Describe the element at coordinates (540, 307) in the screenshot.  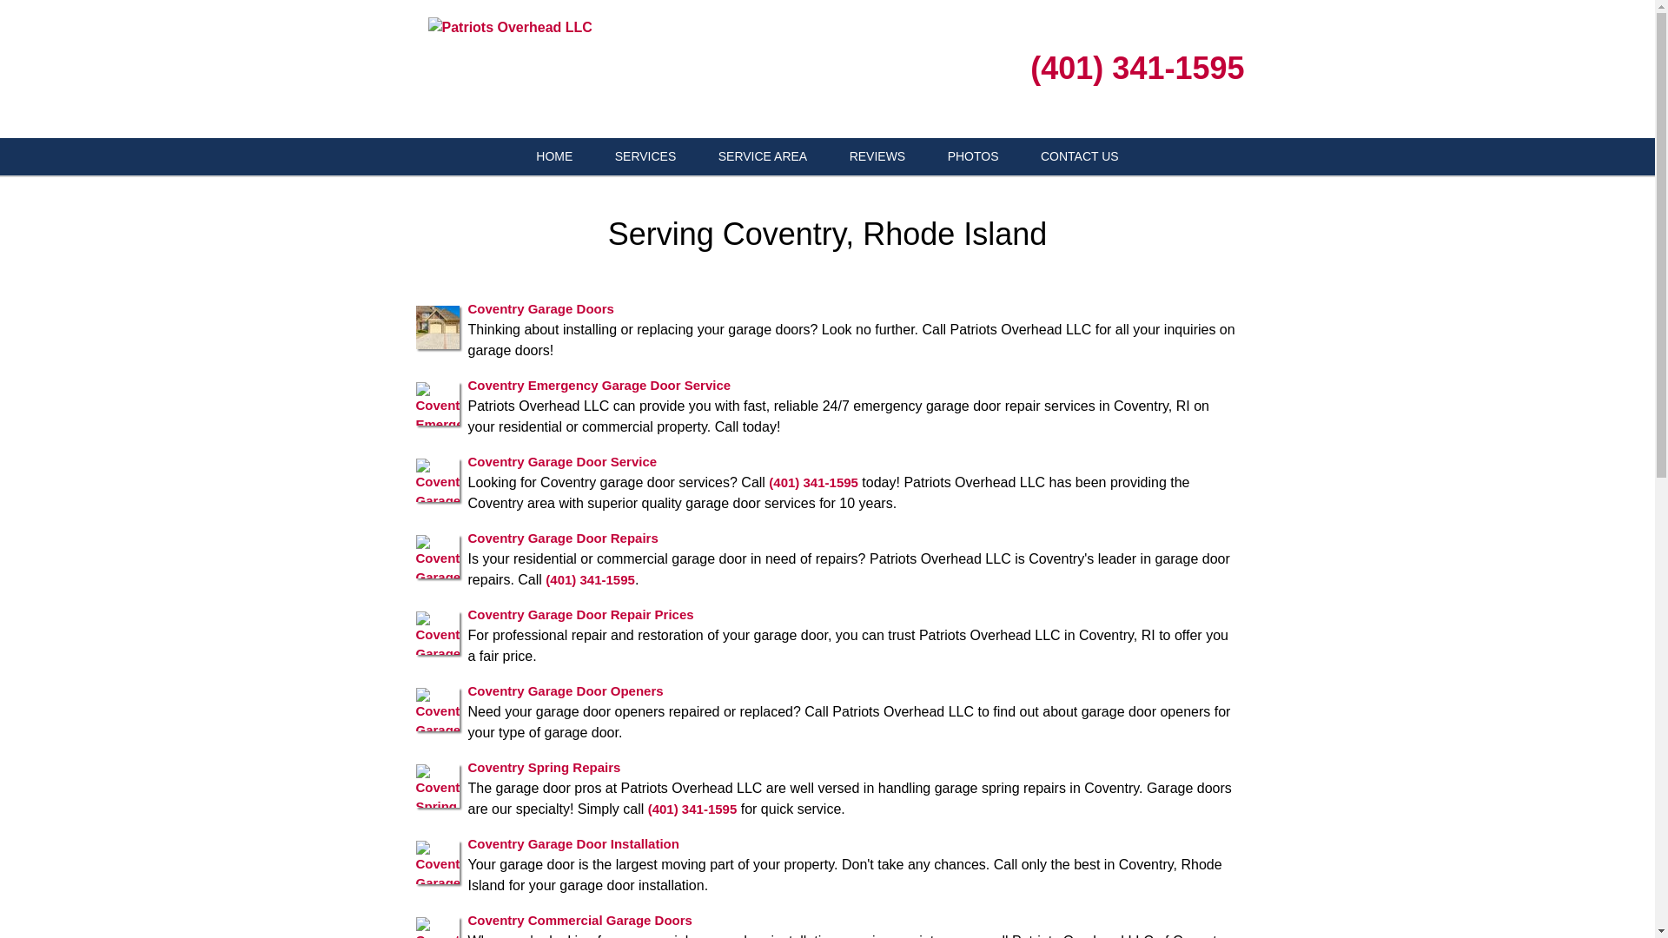
I see `Coventry Garage Doors` at that location.